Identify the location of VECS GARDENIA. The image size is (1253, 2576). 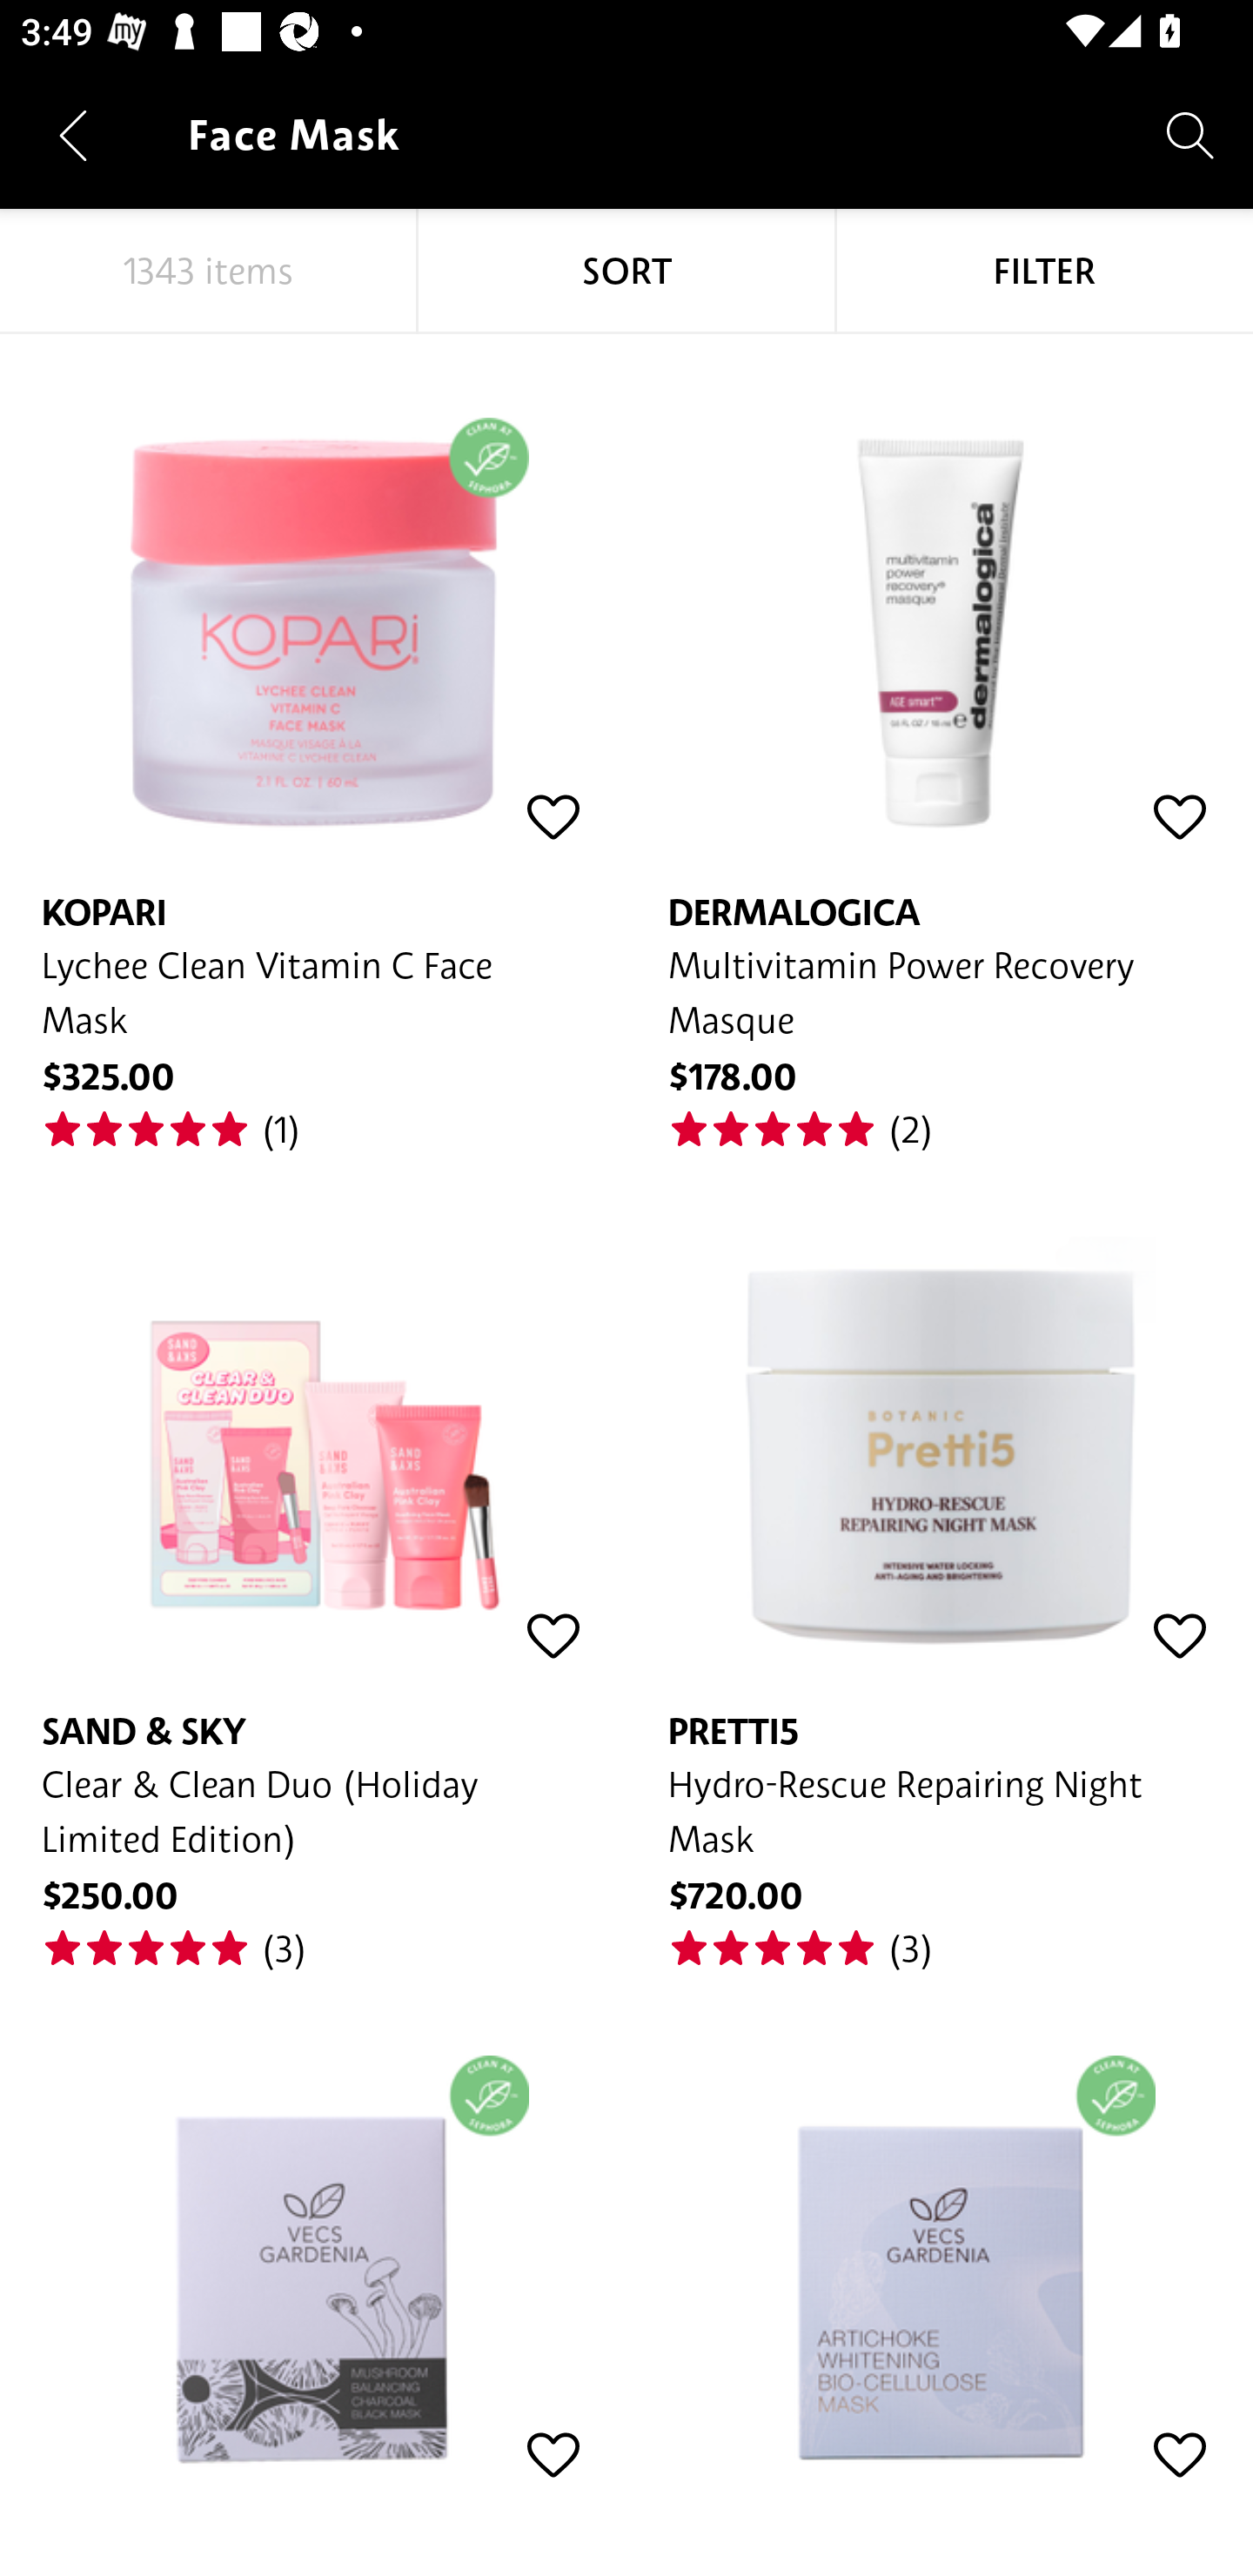
(940, 2254).